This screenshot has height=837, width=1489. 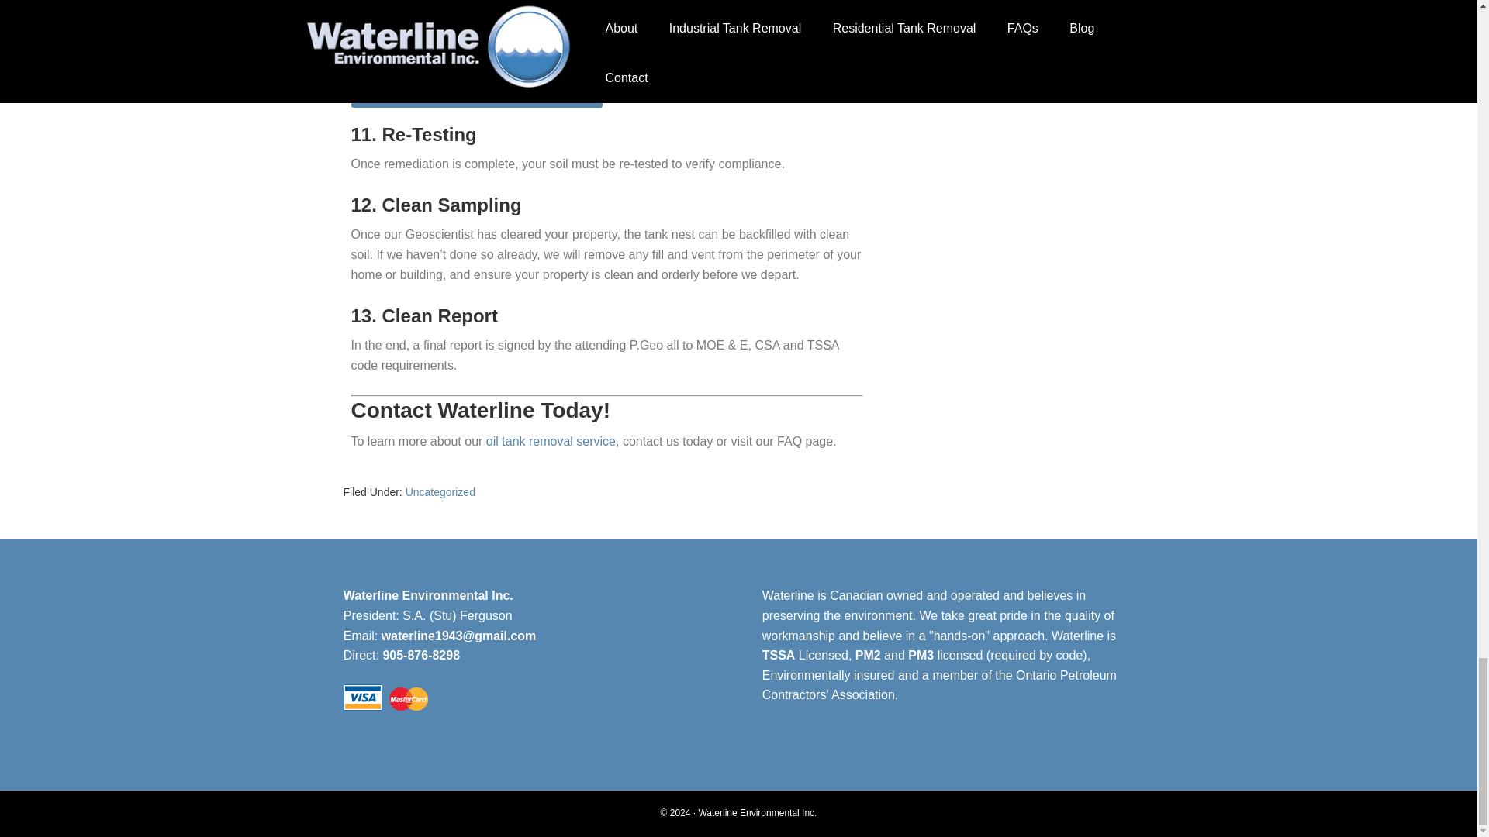 What do you see at coordinates (757, 813) in the screenshot?
I see `Waterline Environmental Inc.` at bounding box center [757, 813].